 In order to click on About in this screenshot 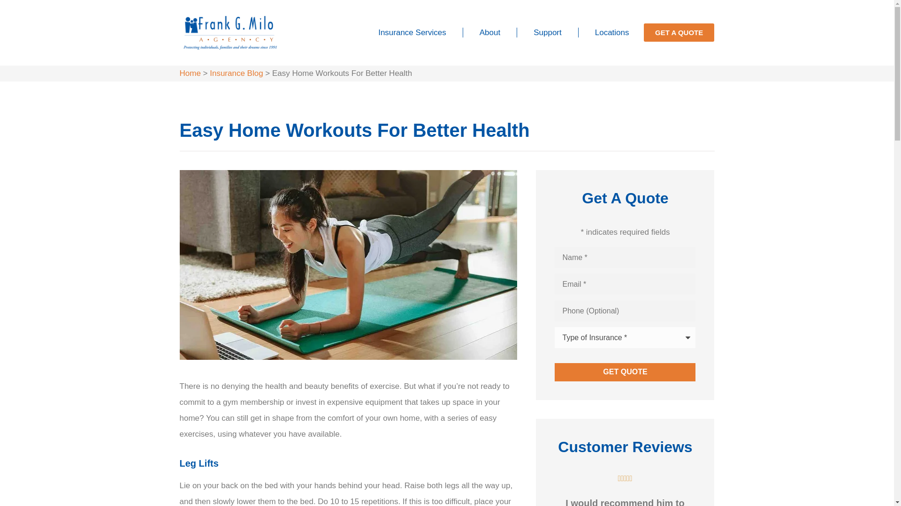, I will do `click(490, 33)`.